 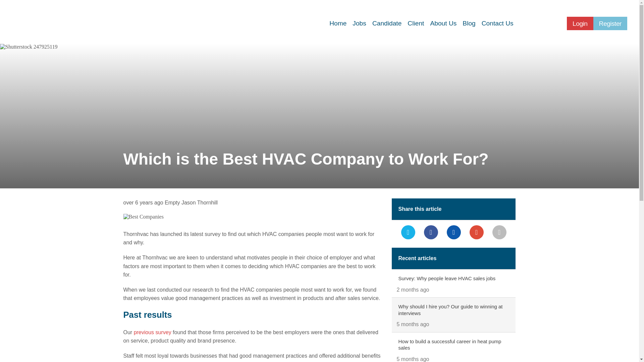 I want to click on Candidate, so click(x=386, y=23).